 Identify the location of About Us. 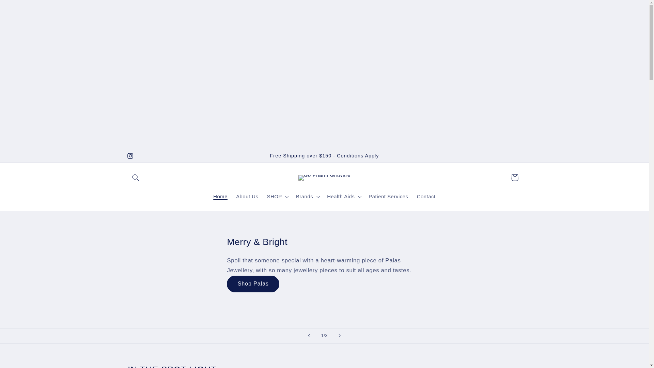
(247, 197).